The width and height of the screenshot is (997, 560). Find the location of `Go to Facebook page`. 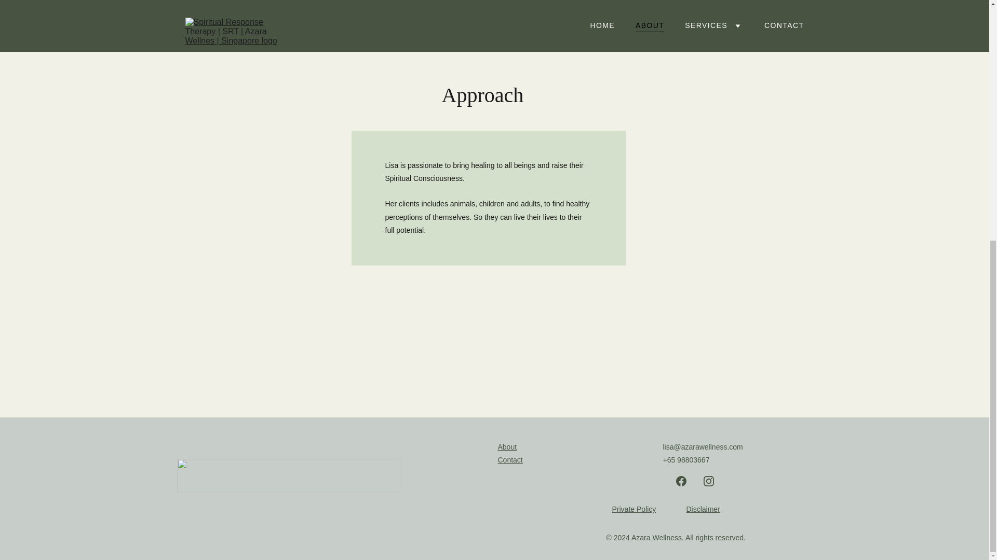

Go to Facebook page is located at coordinates (681, 481).